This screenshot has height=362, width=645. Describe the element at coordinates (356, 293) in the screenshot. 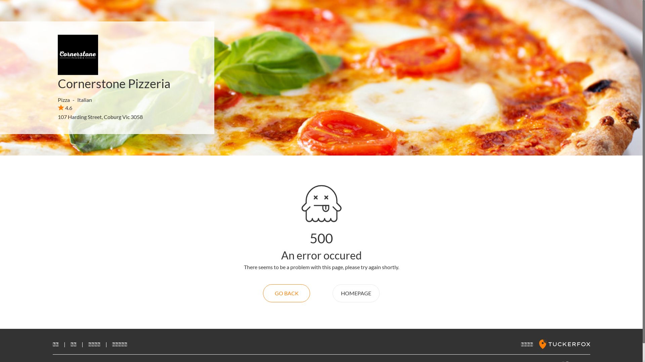

I see `HOMEPAGE` at that location.